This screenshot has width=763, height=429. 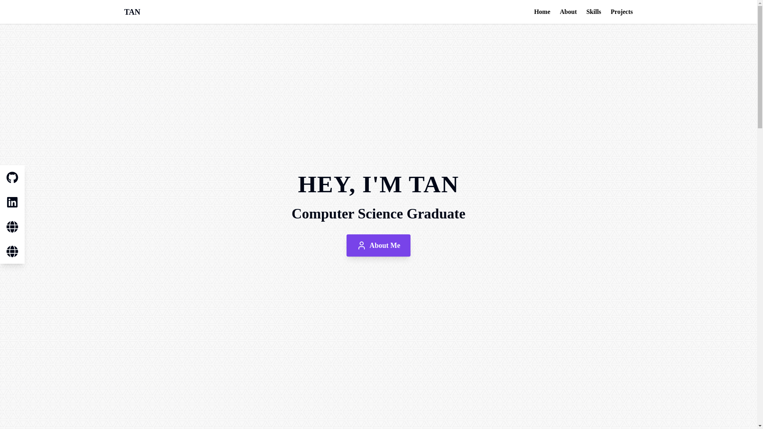 I want to click on About, so click(x=568, y=12).